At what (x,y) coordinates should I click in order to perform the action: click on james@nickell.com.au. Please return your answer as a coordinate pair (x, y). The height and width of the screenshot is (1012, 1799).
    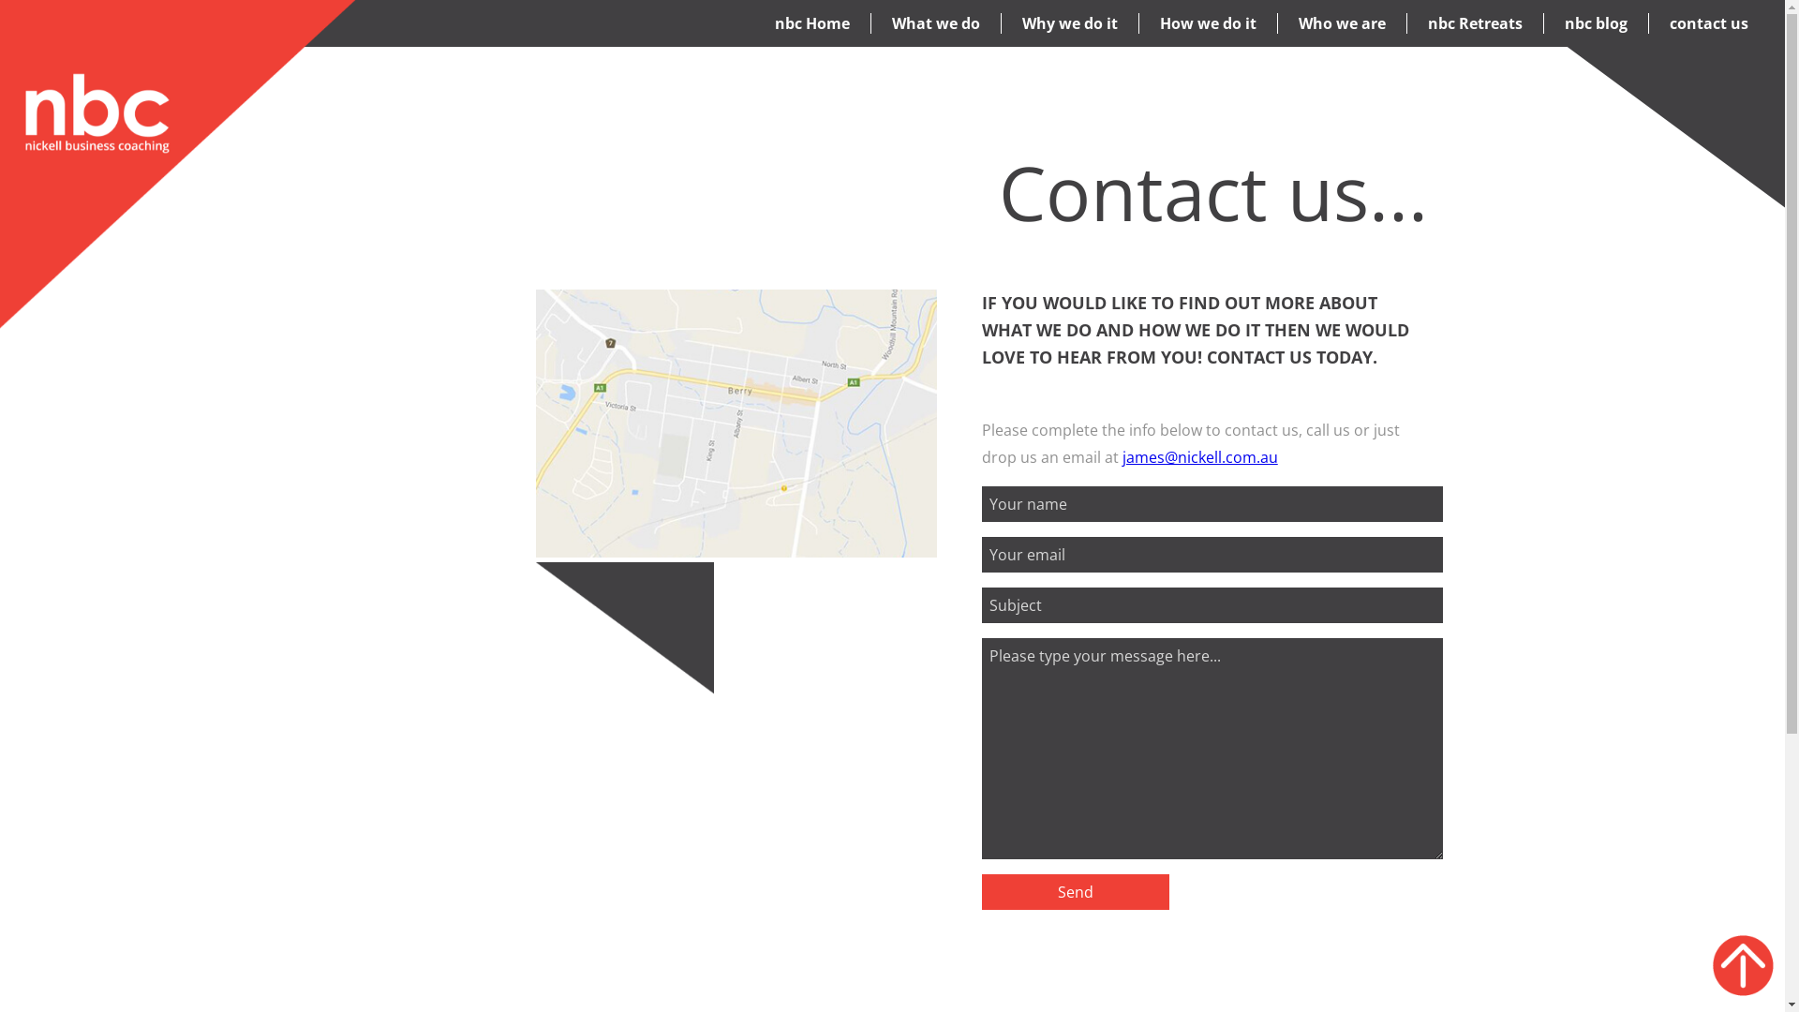
    Looking at the image, I should click on (1200, 457).